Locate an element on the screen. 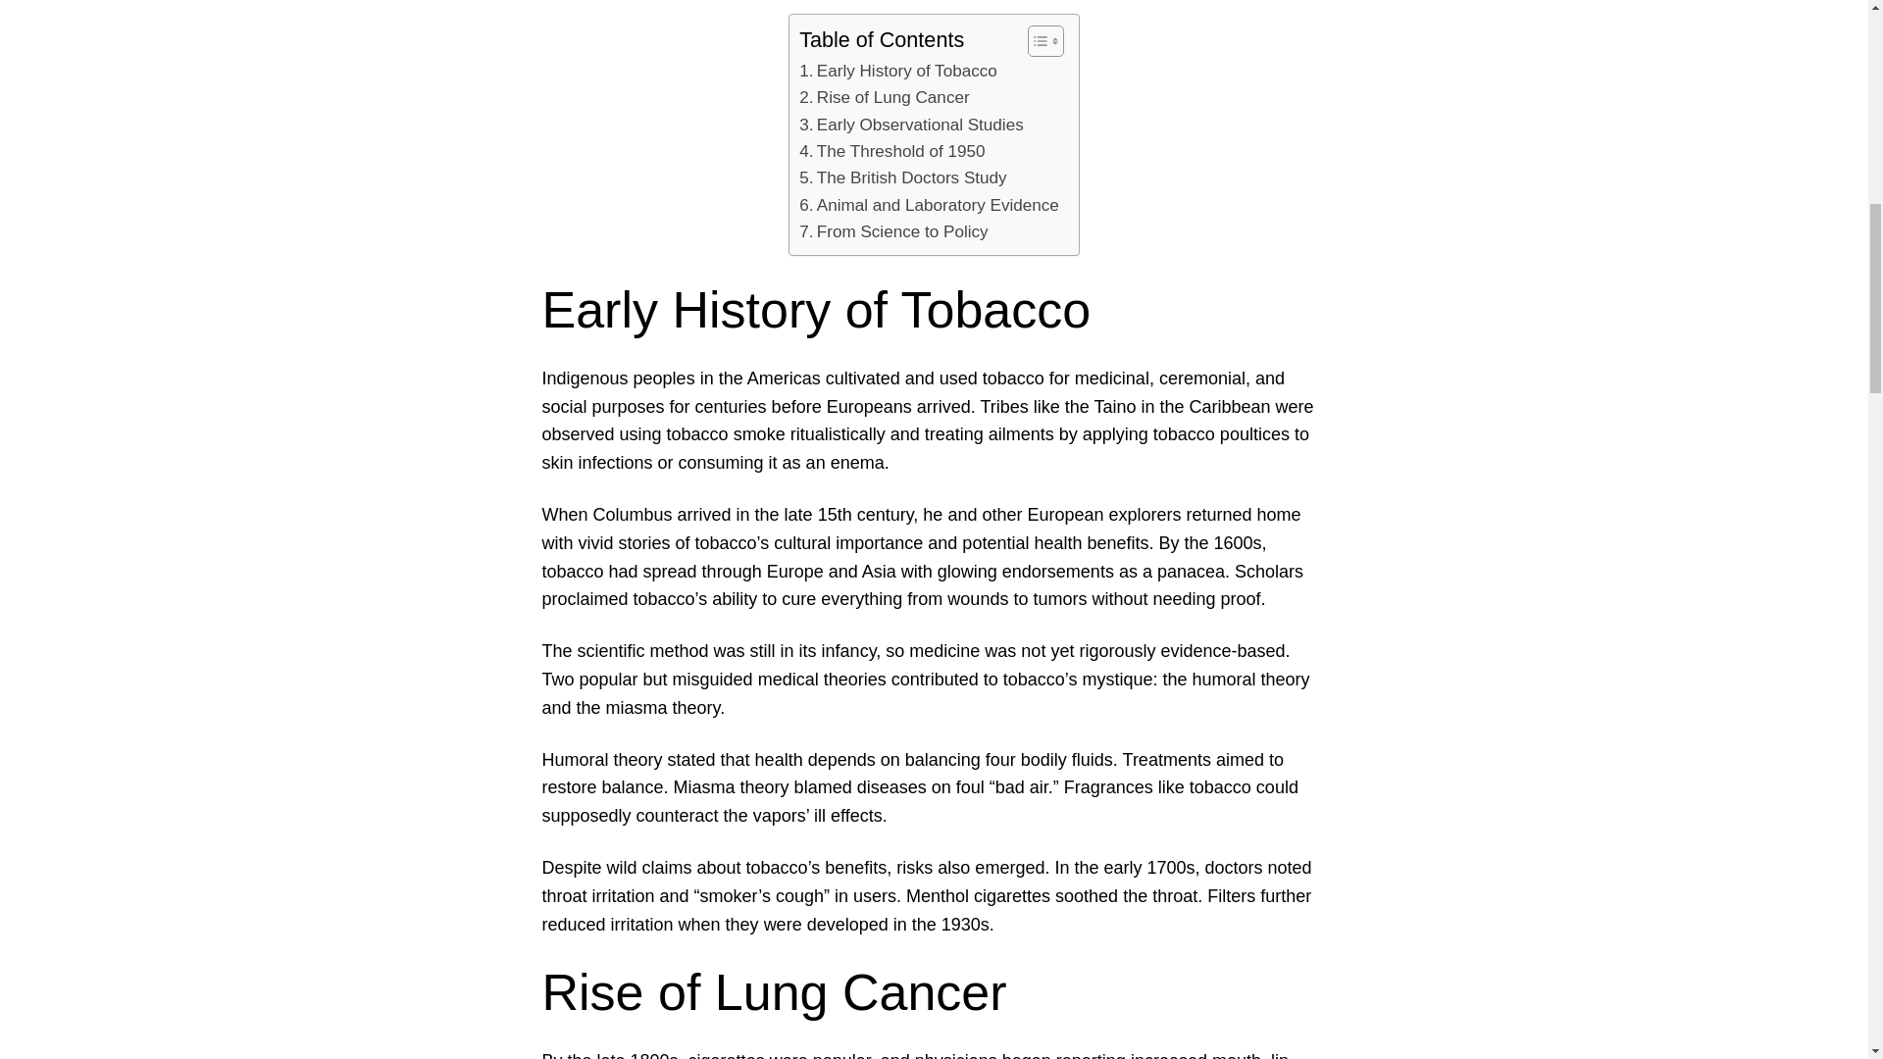  Animal and Laboratory Evidence is located at coordinates (928, 204).